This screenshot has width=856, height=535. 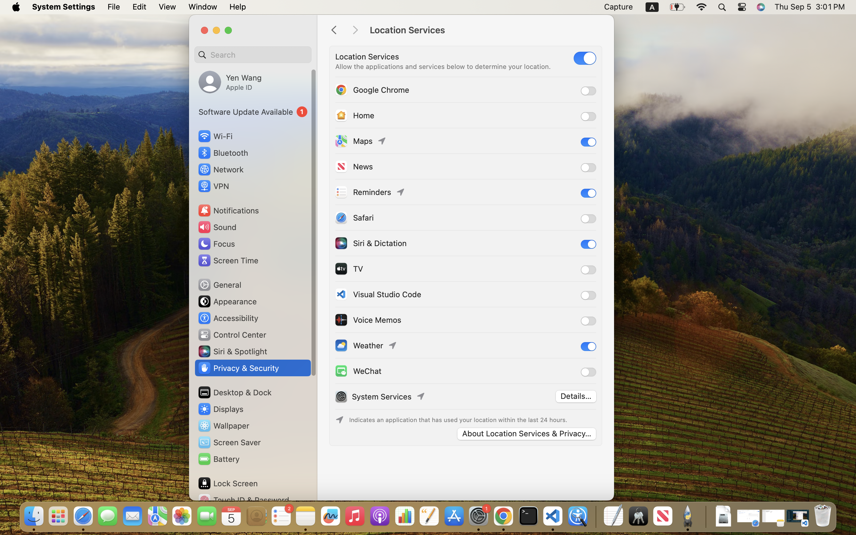 What do you see at coordinates (221, 409) in the screenshot?
I see `Displays` at bounding box center [221, 409].